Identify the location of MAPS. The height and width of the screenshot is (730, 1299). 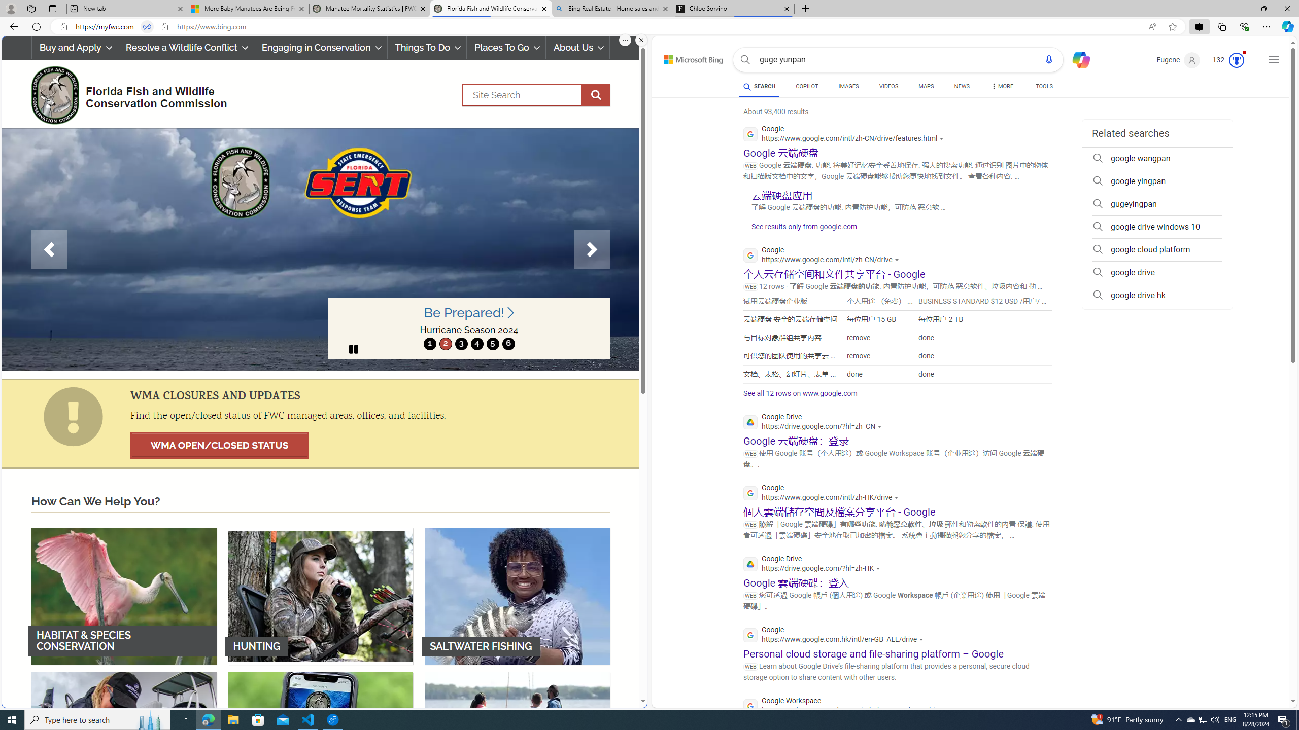
(926, 88).